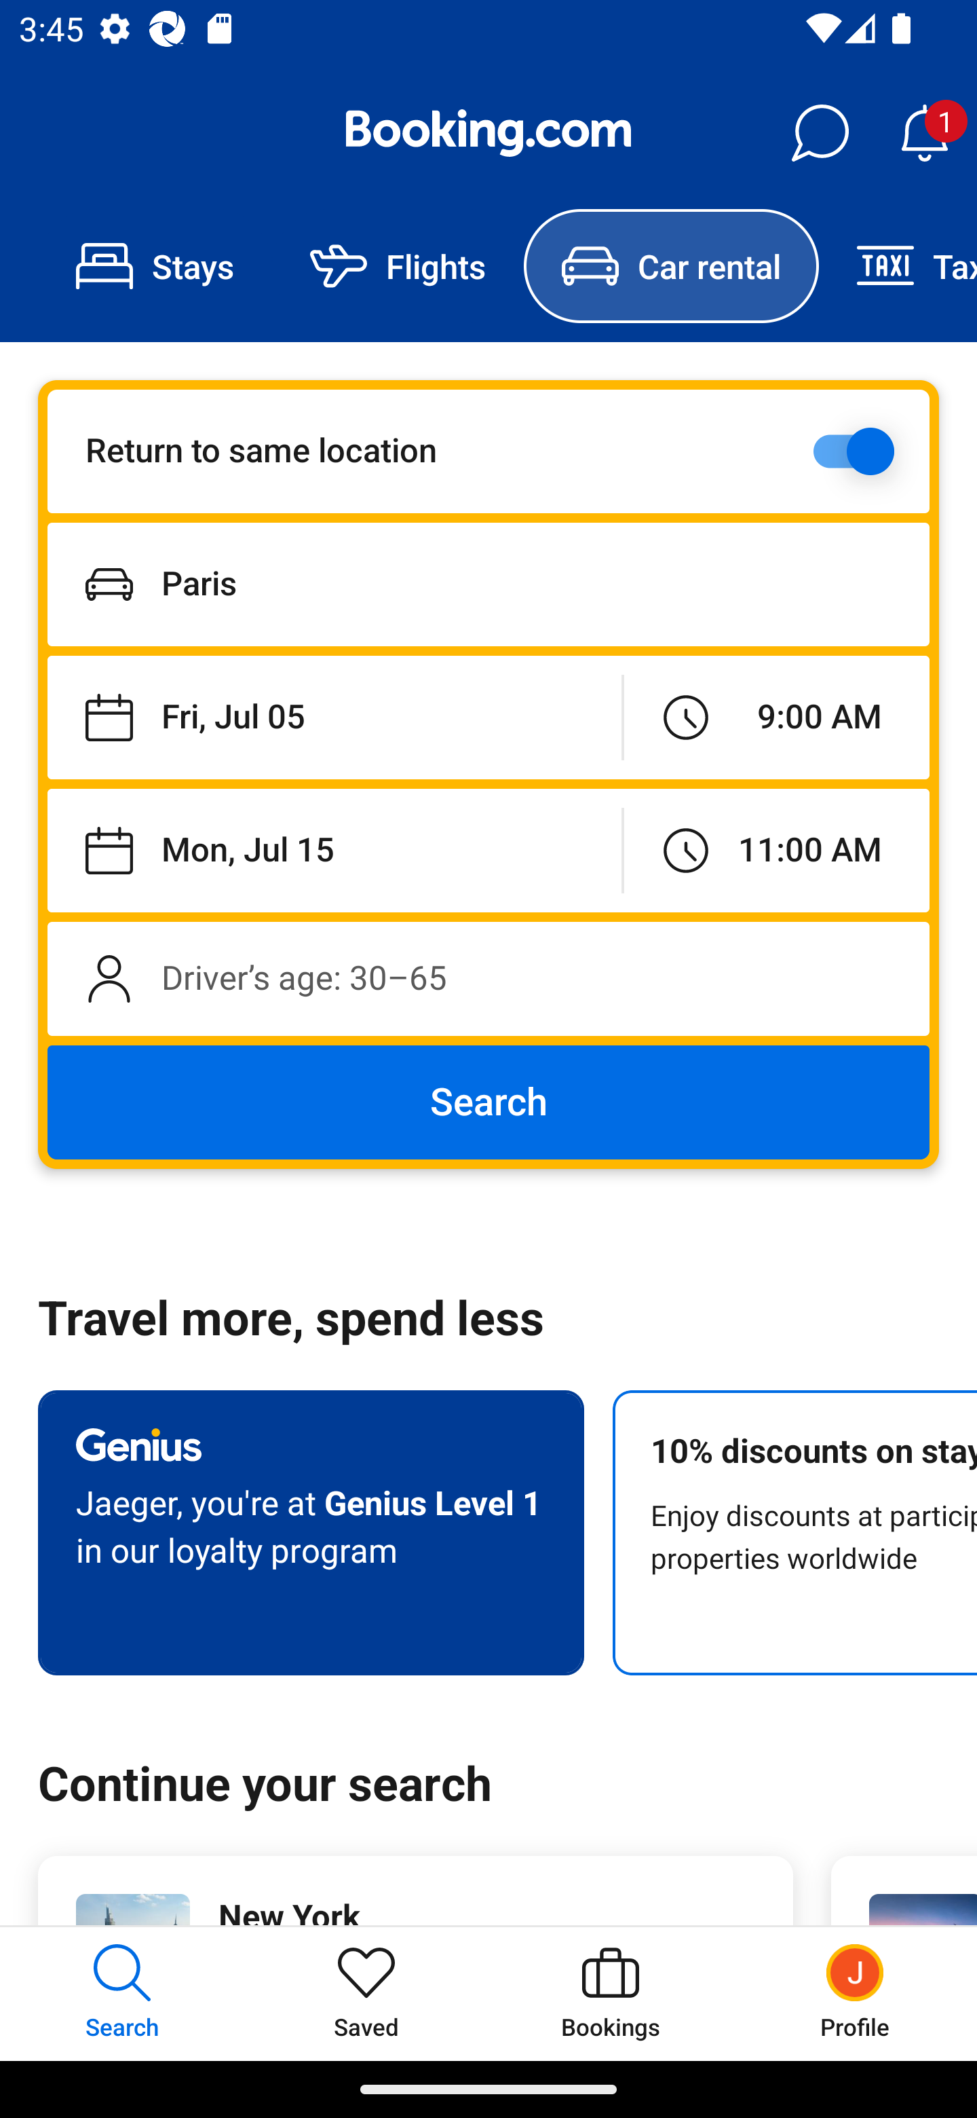 This screenshot has height=2118, width=977. I want to click on Enter the driver's age, so click(488, 978).